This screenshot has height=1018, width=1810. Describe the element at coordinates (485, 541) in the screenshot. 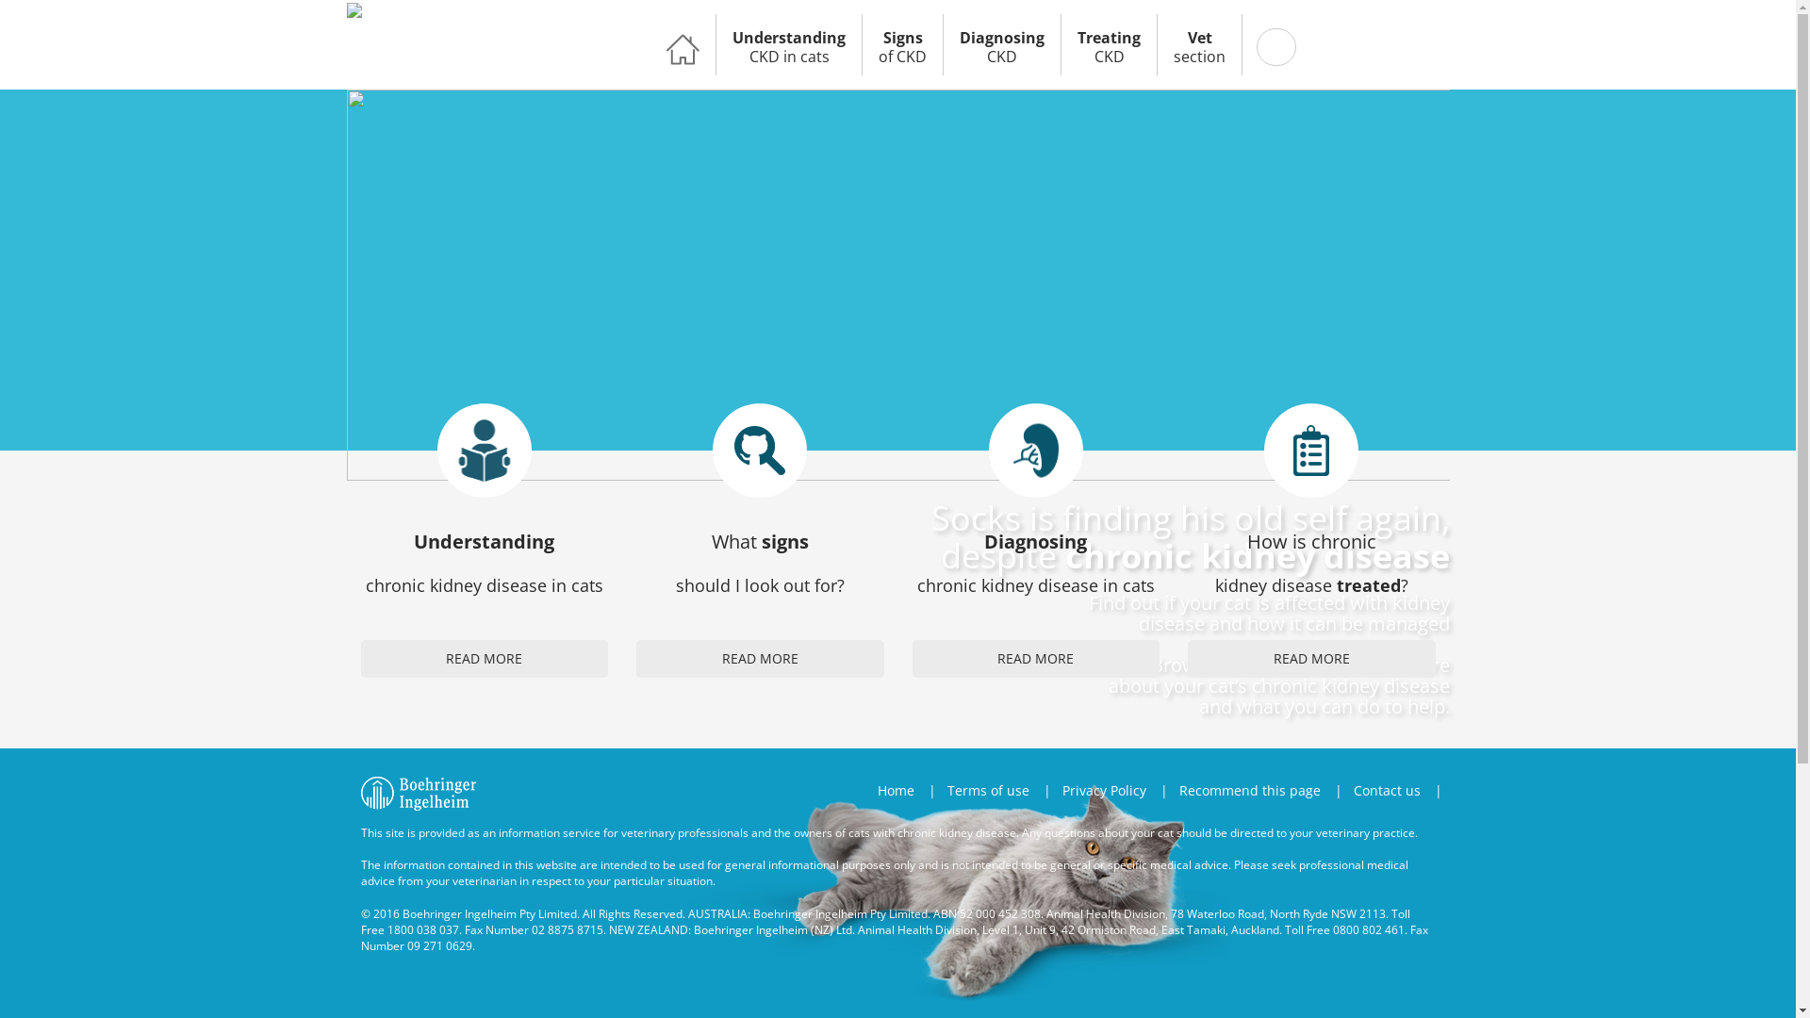

I see `Understanding
chronic kidney disease in cats
READ MORE` at that location.